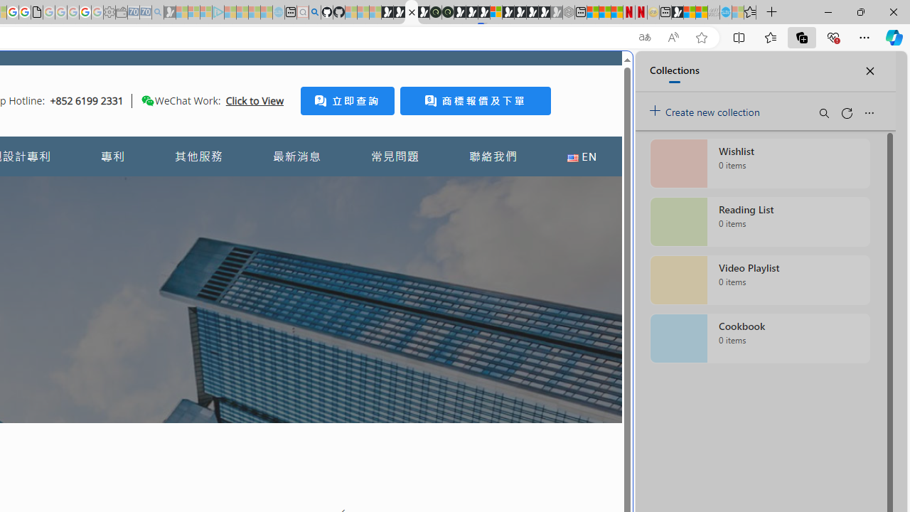 Image resolution: width=910 pixels, height=512 pixels. Describe the element at coordinates (145, 13) in the screenshot. I see `Cheap Car Rentals - Save70.com - Sleeping` at that location.